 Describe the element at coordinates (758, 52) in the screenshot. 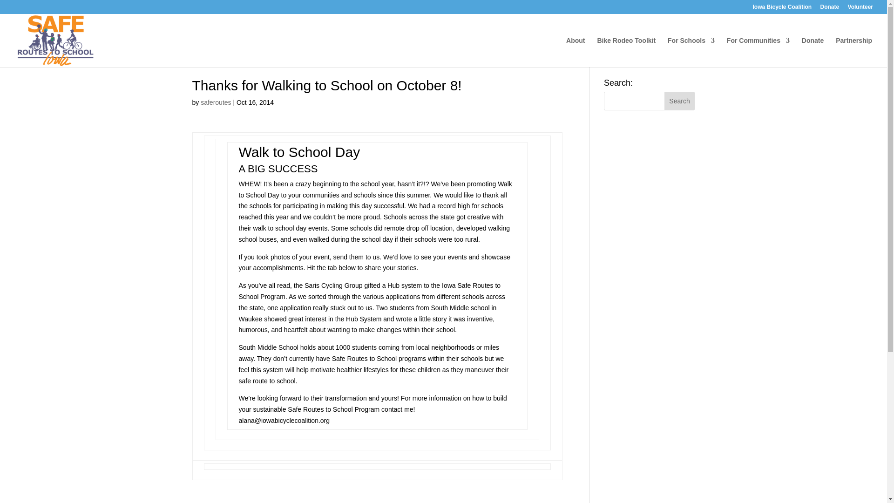

I see `For Communities` at that location.